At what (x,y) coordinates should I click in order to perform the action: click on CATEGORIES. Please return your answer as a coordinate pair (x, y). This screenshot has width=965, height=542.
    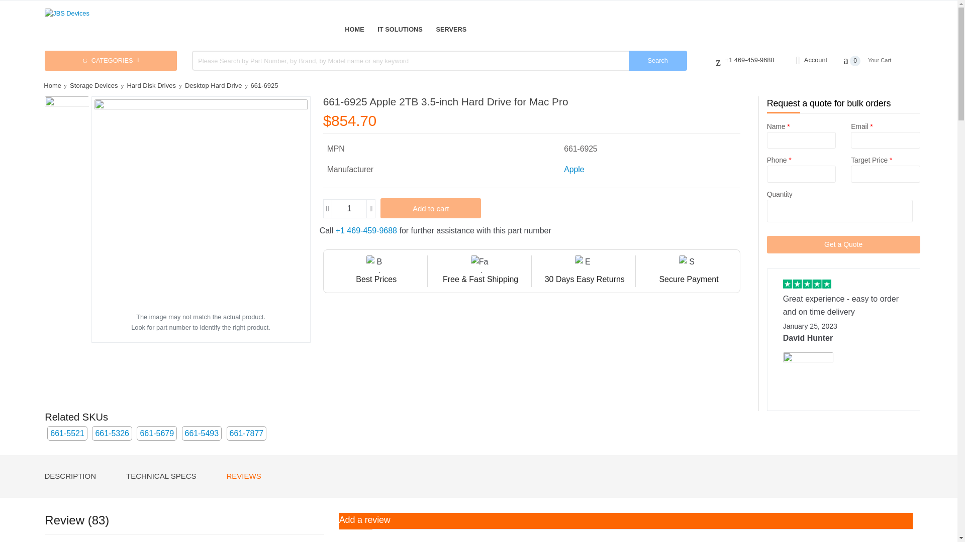
    Looking at the image, I should click on (111, 61).